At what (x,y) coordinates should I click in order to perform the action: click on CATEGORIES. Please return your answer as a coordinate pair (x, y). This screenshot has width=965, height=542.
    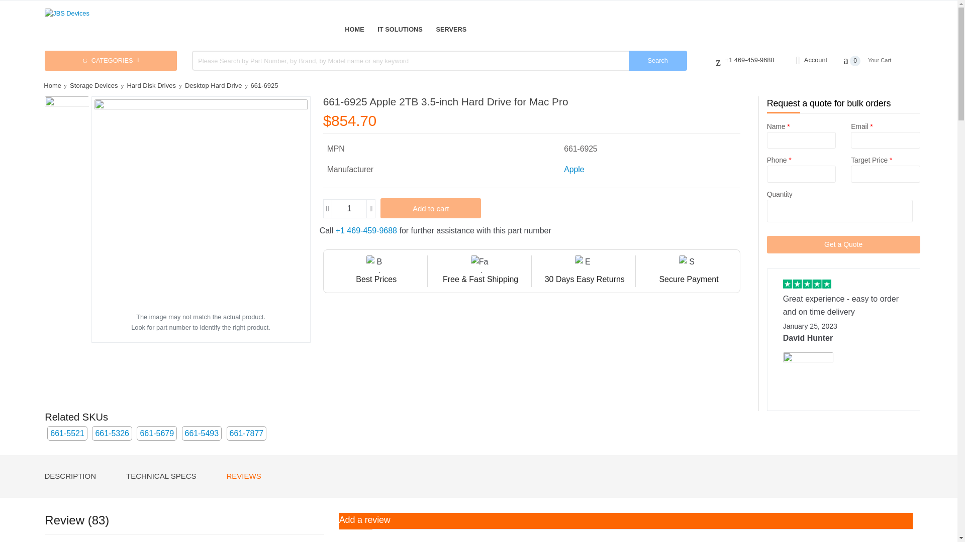
    Looking at the image, I should click on (111, 61).